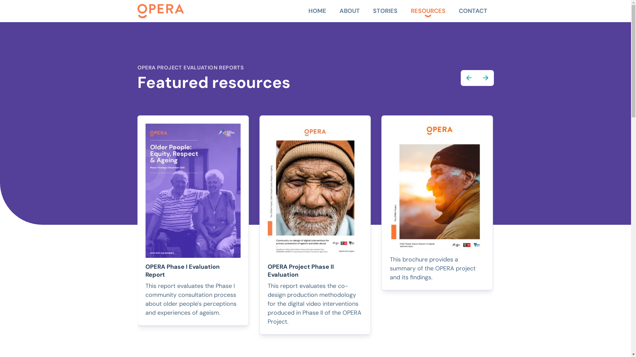 Image resolution: width=636 pixels, height=357 pixels. I want to click on RESOURCES, so click(428, 11).